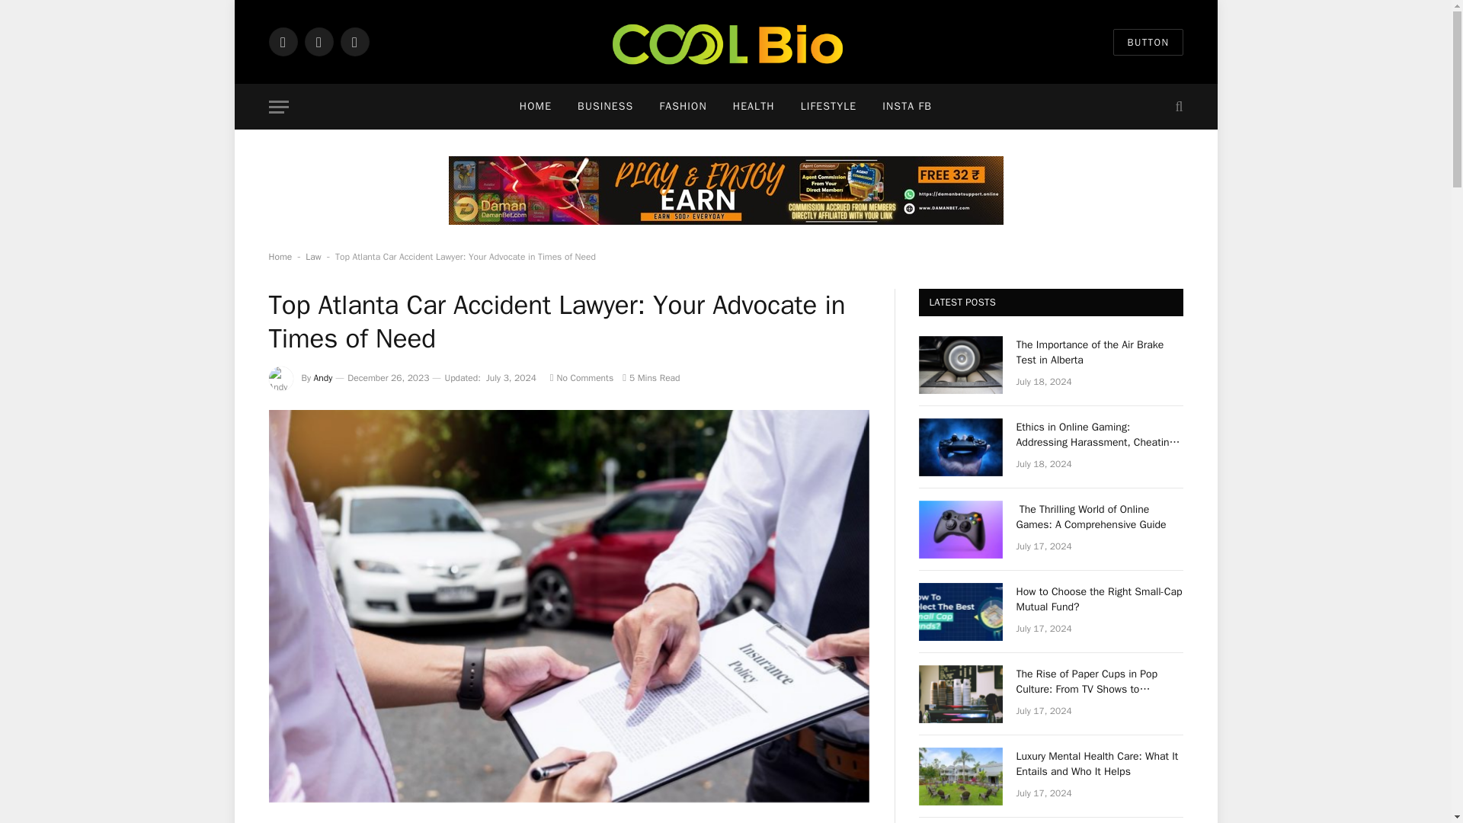  I want to click on Posts by Andy, so click(323, 378).